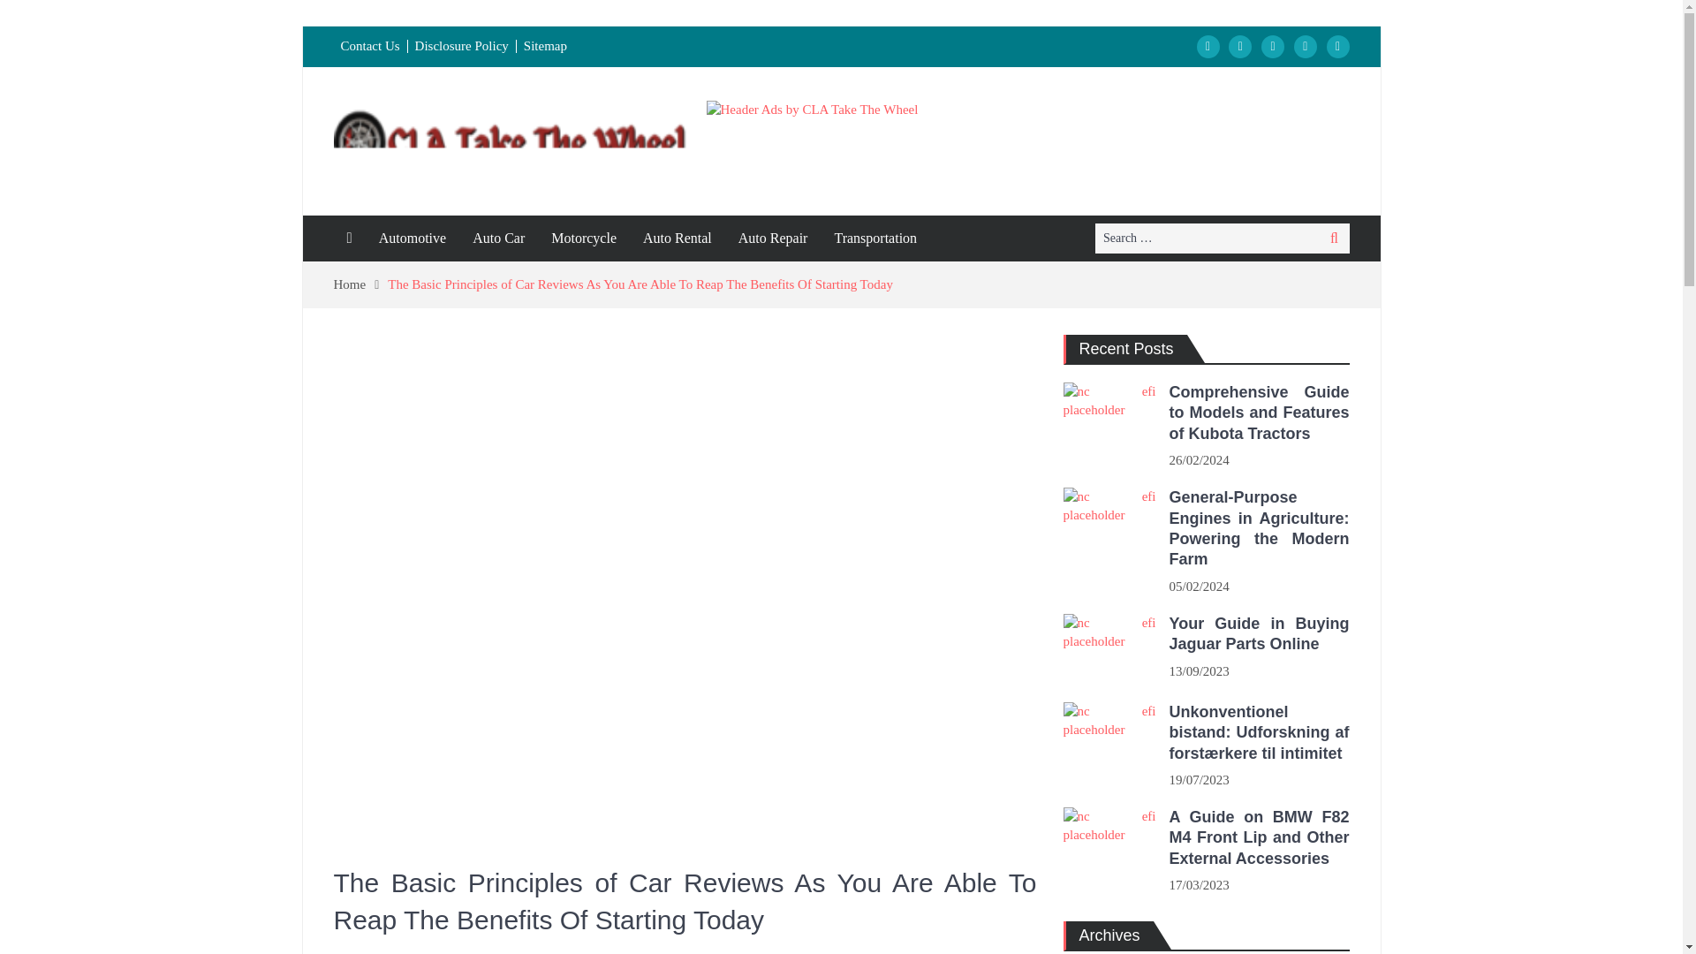 Image resolution: width=1696 pixels, height=954 pixels. Describe the element at coordinates (1109, 649) in the screenshot. I see `Your Guide in Buying Jaguar Parts Online` at that location.